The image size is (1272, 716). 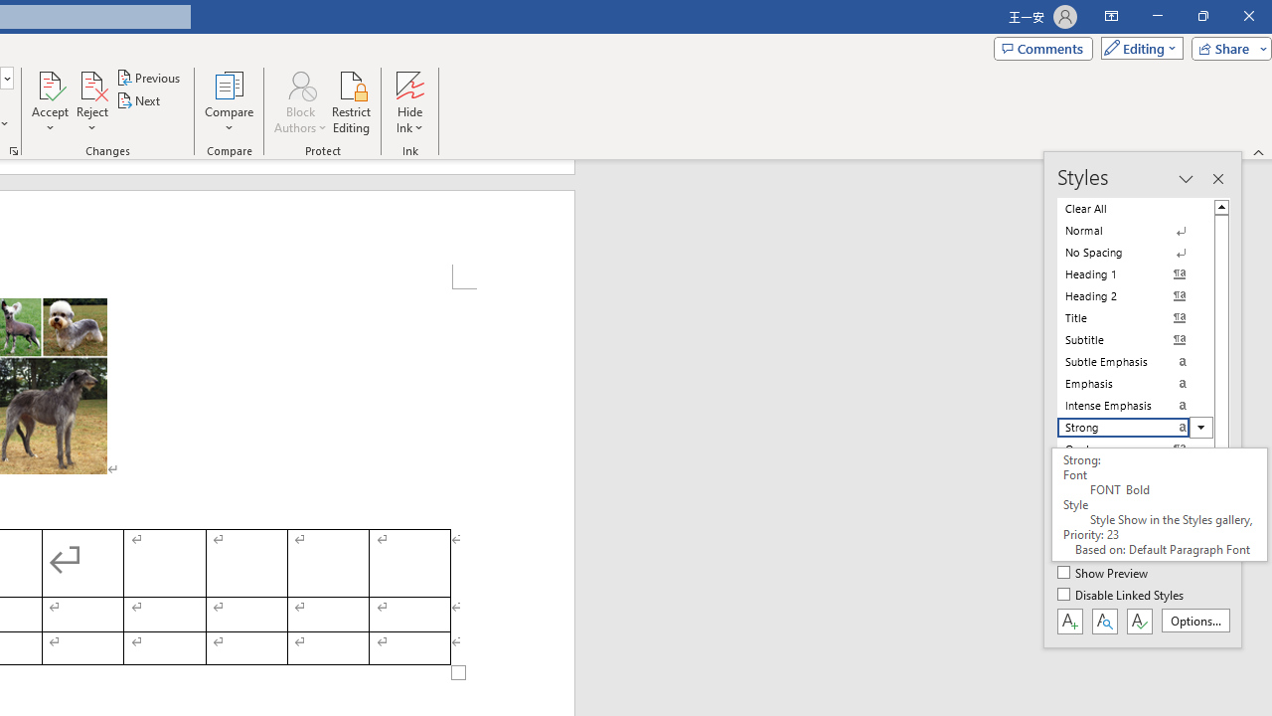 I want to click on Intense Emphasis, so click(x=1135, y=406).